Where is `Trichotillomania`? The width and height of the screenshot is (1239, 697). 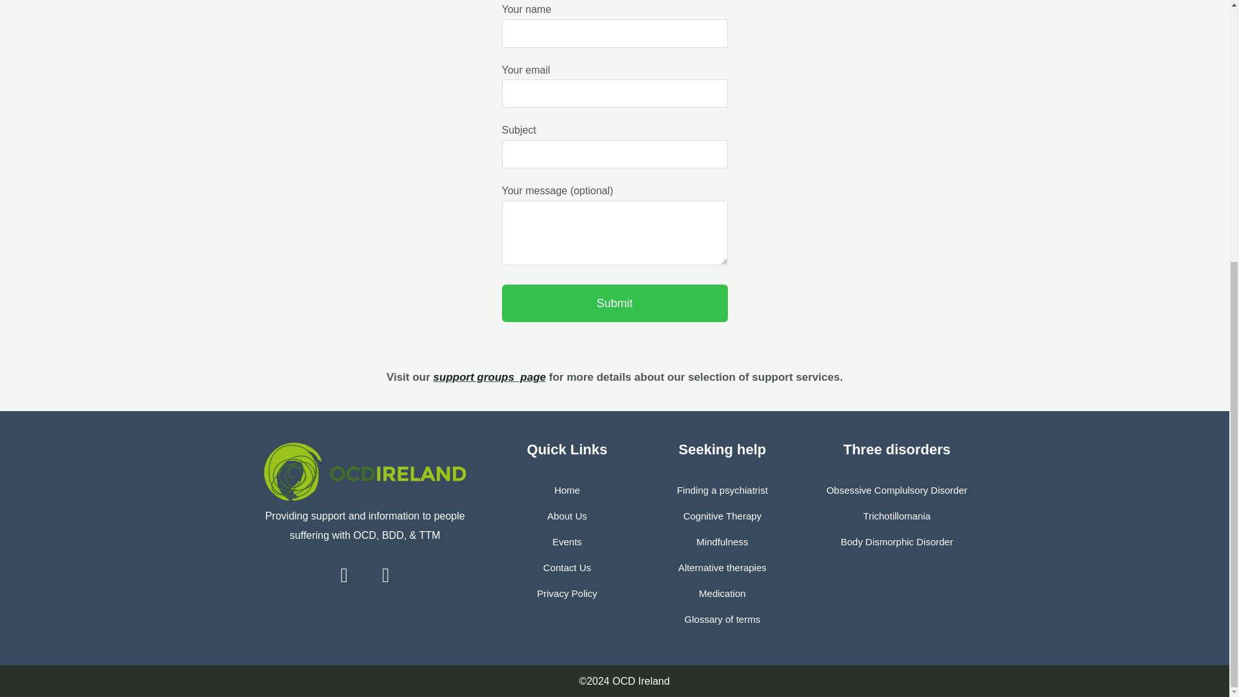
Trichotillomania is located at coordinates (897, 516).